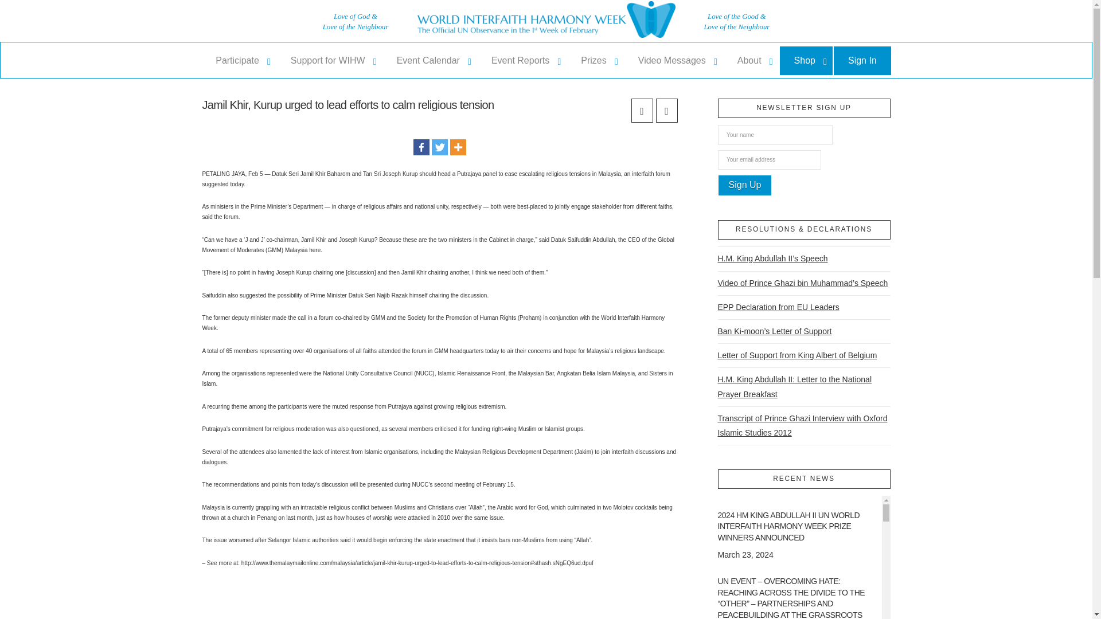  Describe the element at coordinates (458, 147) in the screenshot. I see `More` at that location.